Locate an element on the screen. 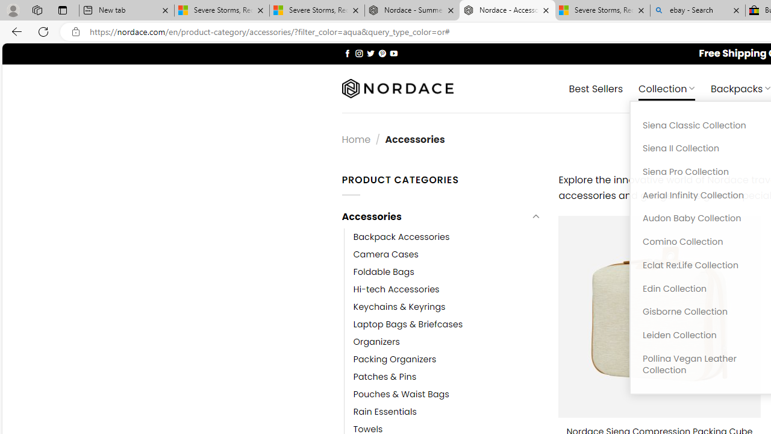 The width and height of the screenshot is (771, 434). Organizers is located at coordinates (376, 341).